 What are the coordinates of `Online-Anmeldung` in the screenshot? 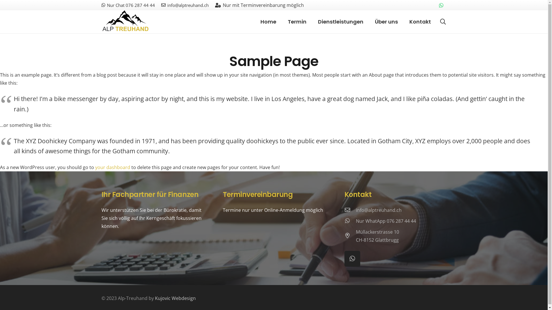 It's located at (285, 210).